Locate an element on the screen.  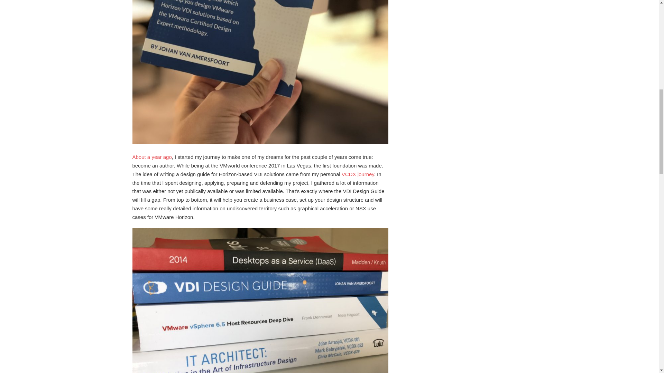
About a year ago is located at coordinates (151, 157).